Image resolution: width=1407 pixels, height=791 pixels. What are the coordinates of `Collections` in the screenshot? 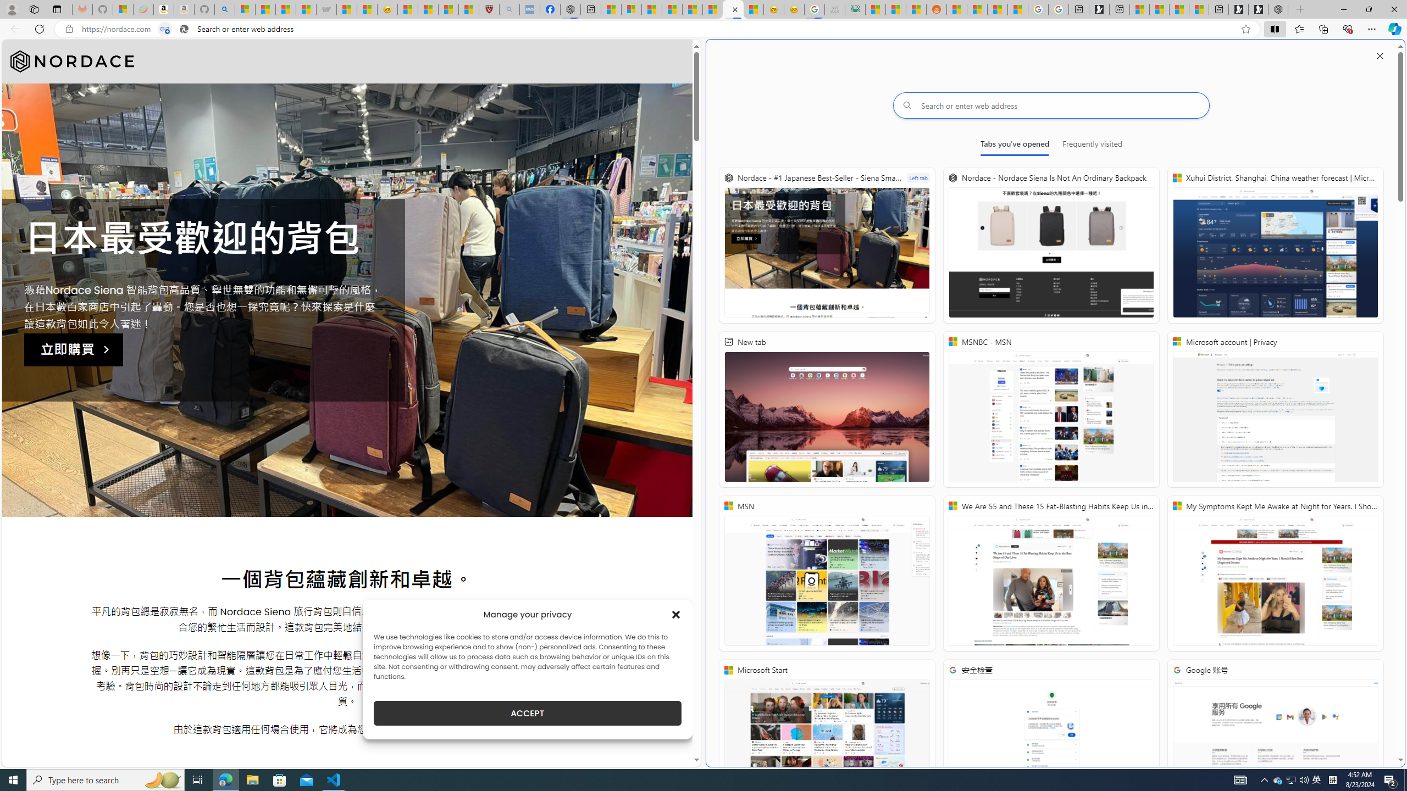 It's located at (1323, 29).